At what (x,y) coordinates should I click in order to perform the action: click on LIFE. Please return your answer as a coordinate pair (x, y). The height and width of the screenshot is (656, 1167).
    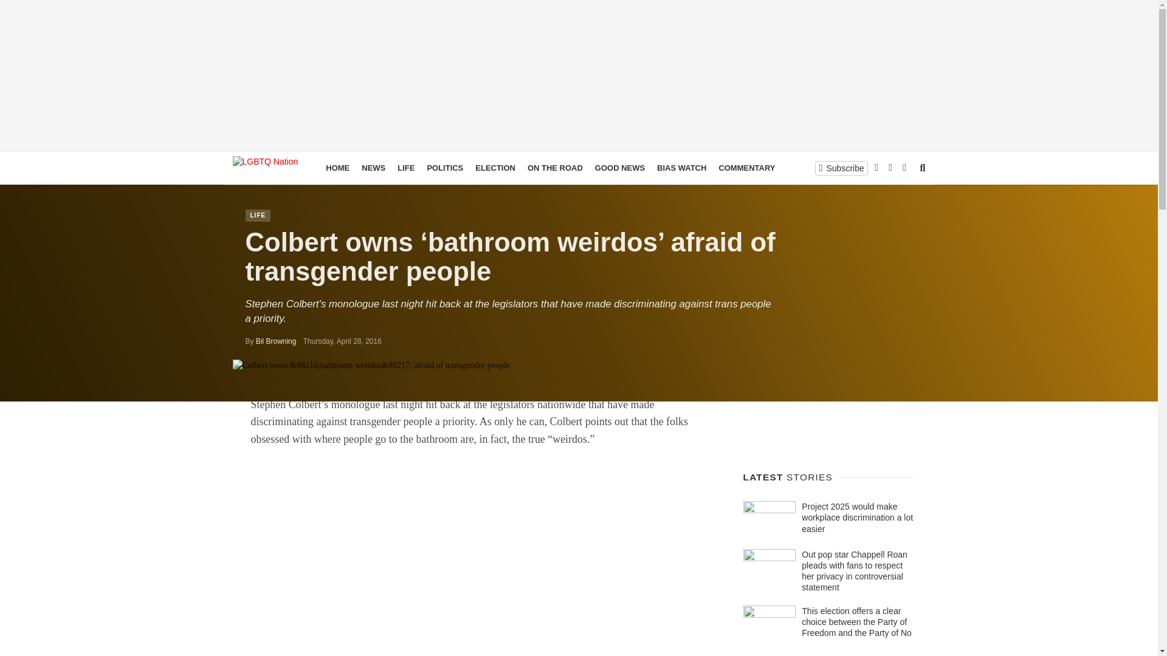
    Looking at the image, I should click on (258, 215).